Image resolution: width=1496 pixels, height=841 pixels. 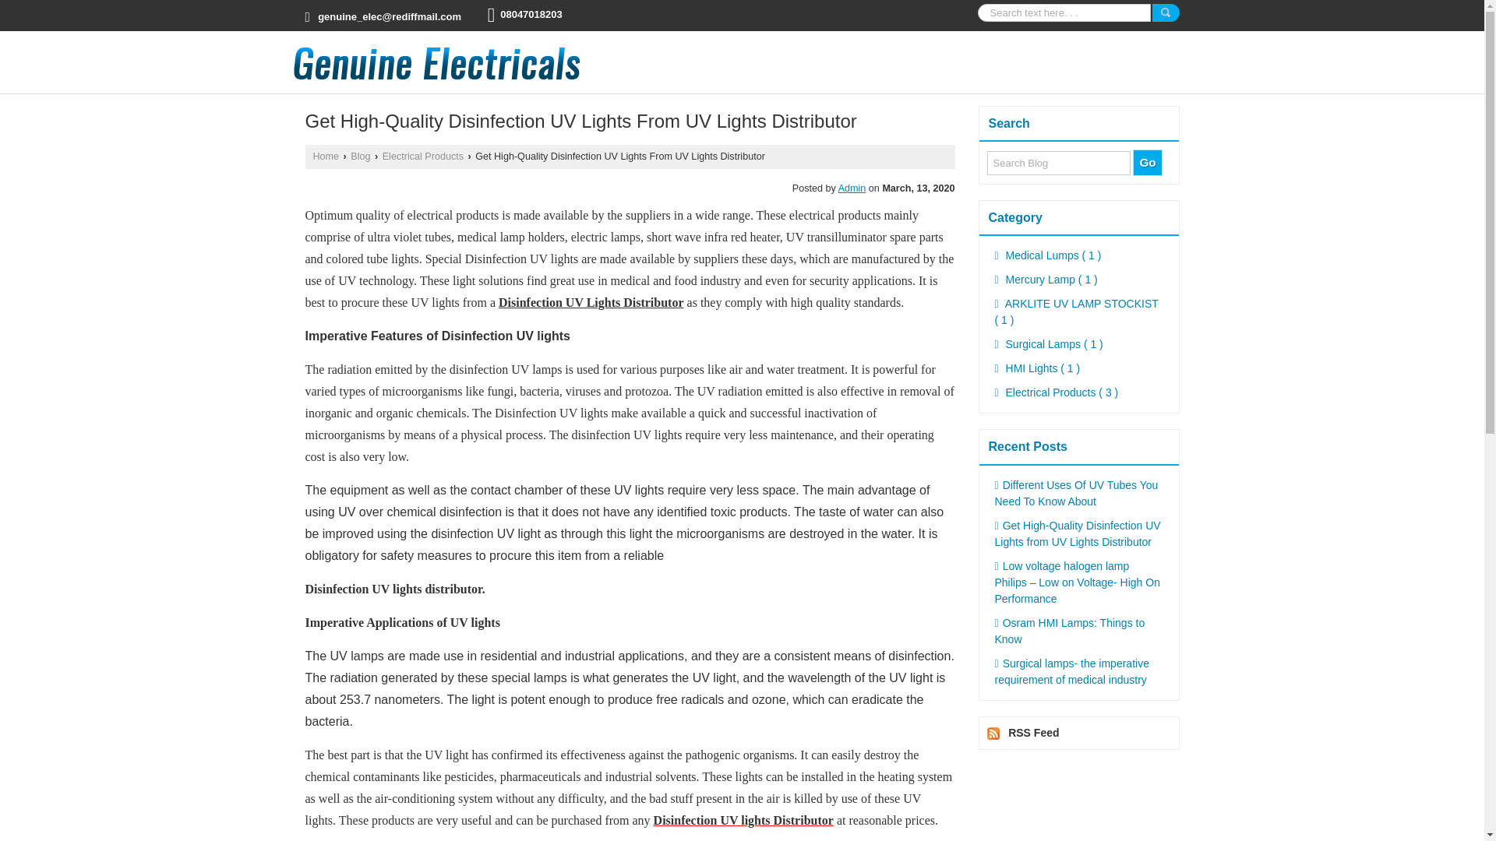 I want to click on Go, so click(x=1147, y=162).